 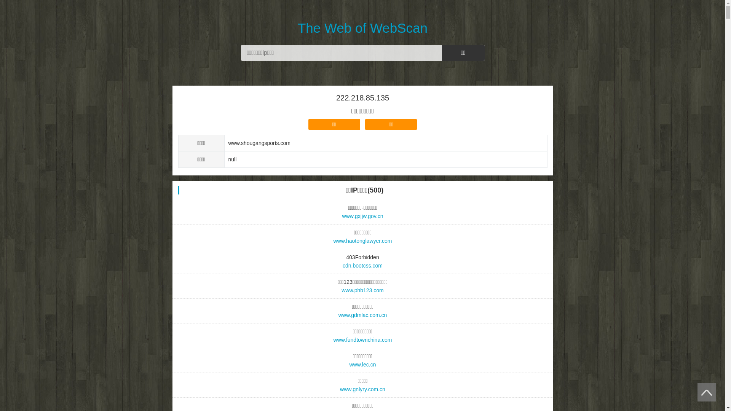 I want to click on www.haotonglawyer.com, so click(x=363, y=241).